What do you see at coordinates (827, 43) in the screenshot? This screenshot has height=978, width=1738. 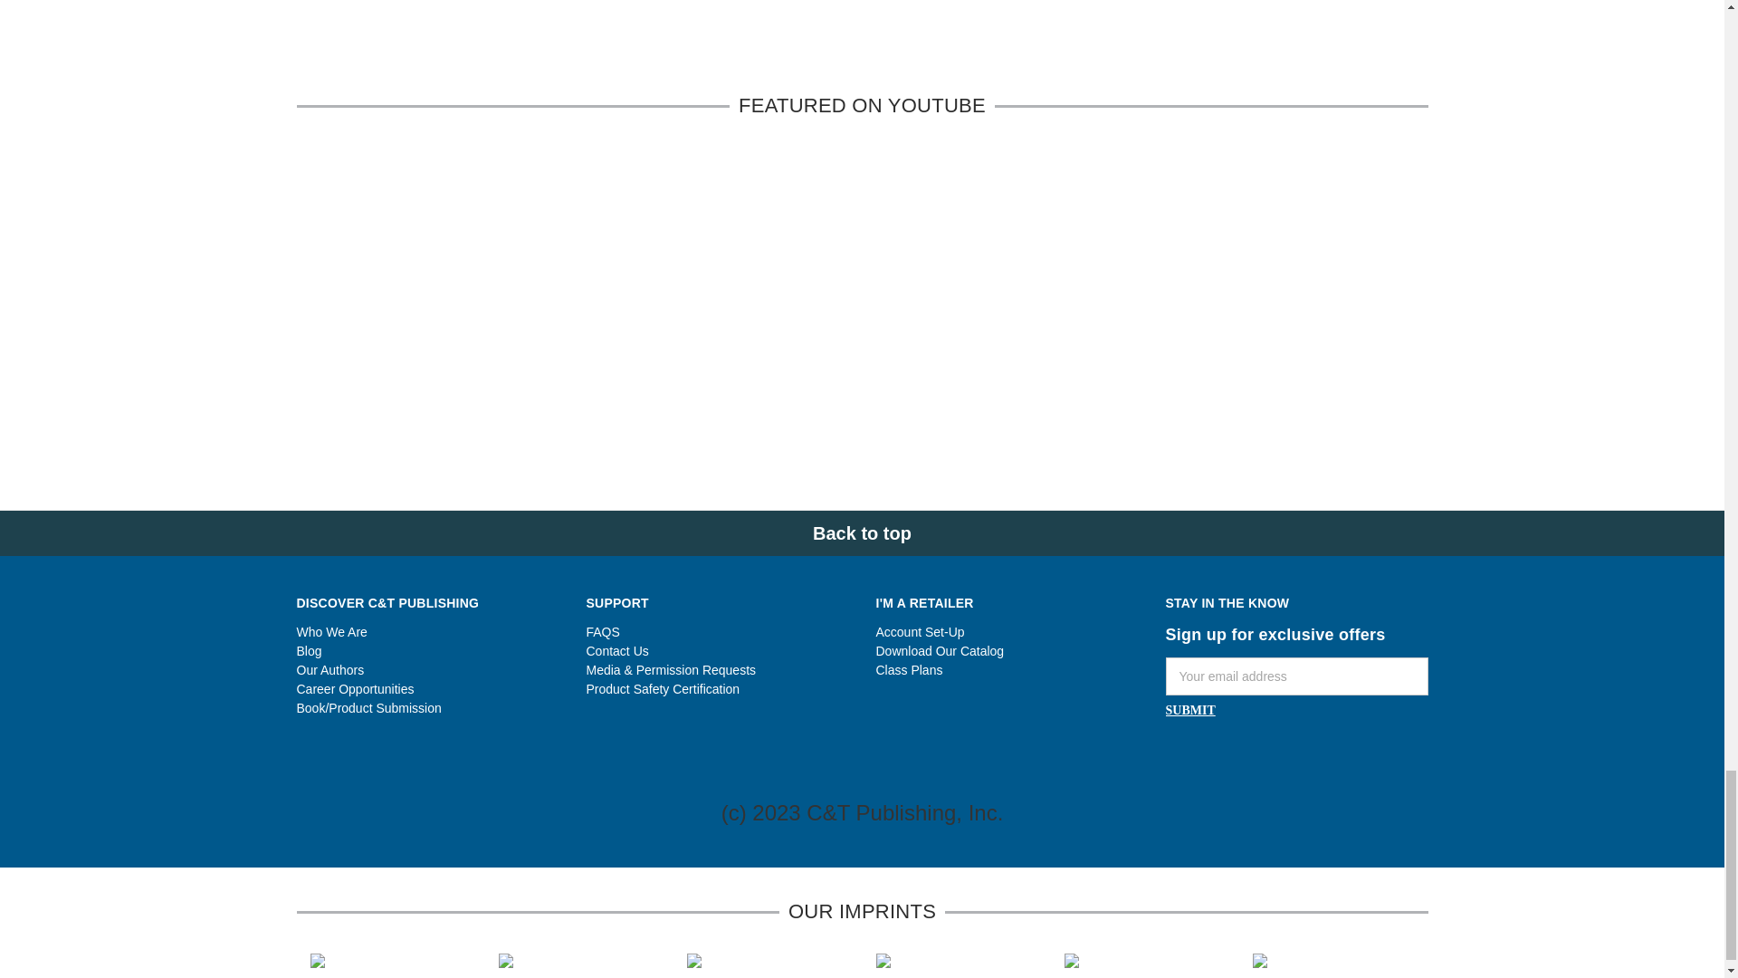 I see `Email` at bounding box center [827, 43].